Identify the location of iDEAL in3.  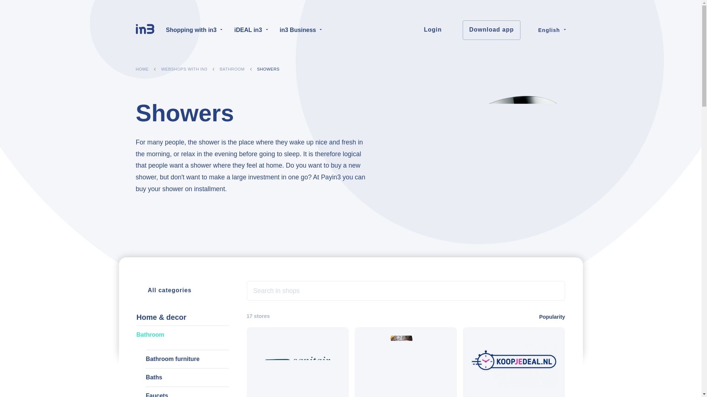
(251, 30).